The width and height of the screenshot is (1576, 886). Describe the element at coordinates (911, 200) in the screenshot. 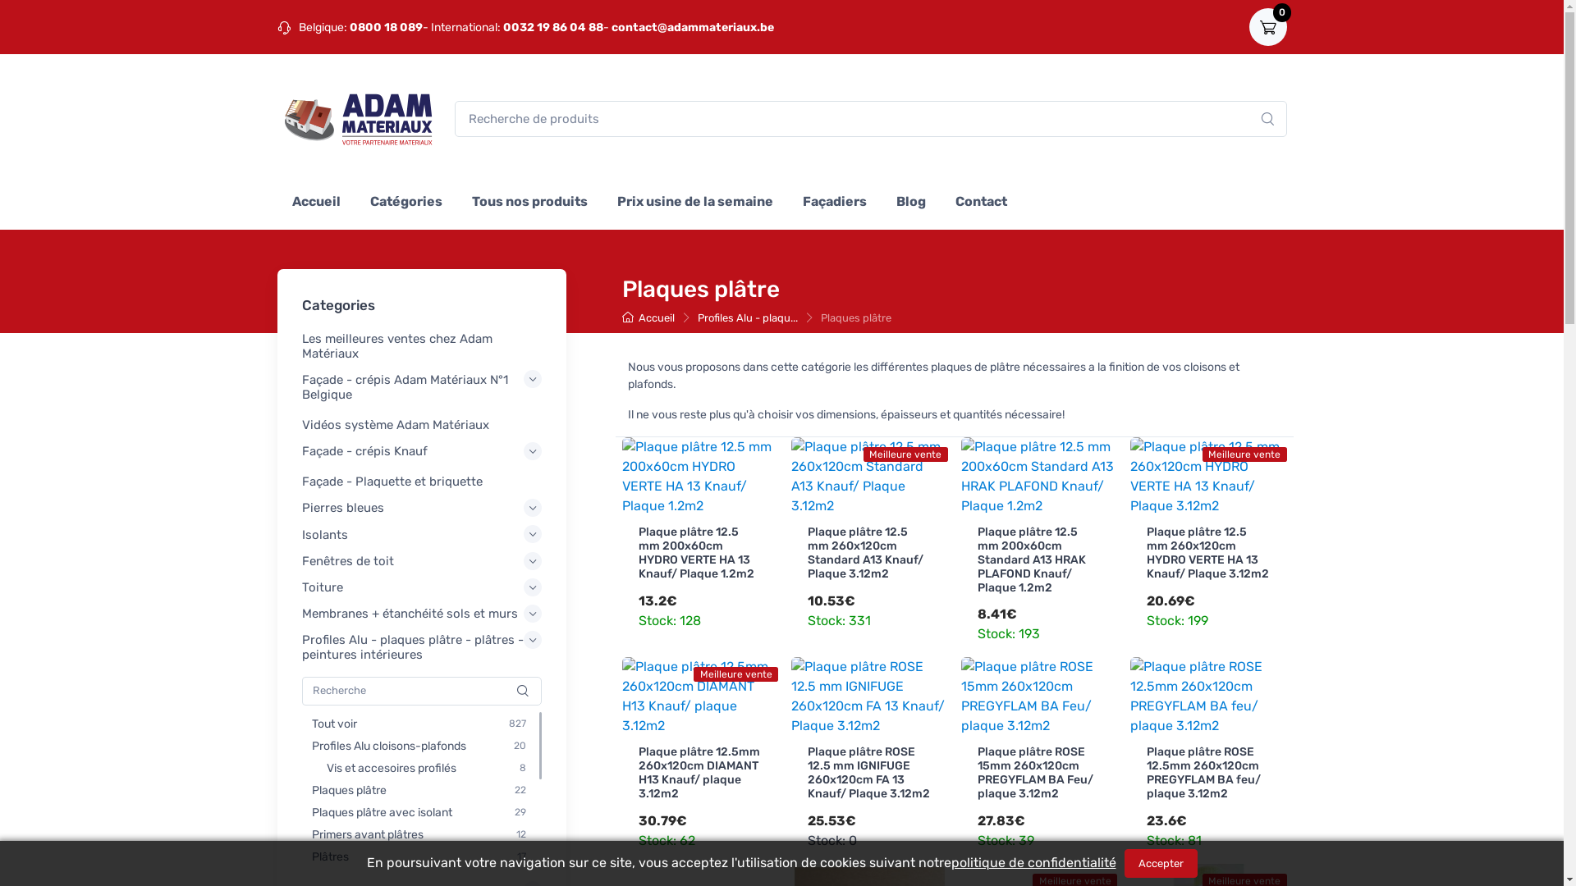

I see `Blog` at that location.